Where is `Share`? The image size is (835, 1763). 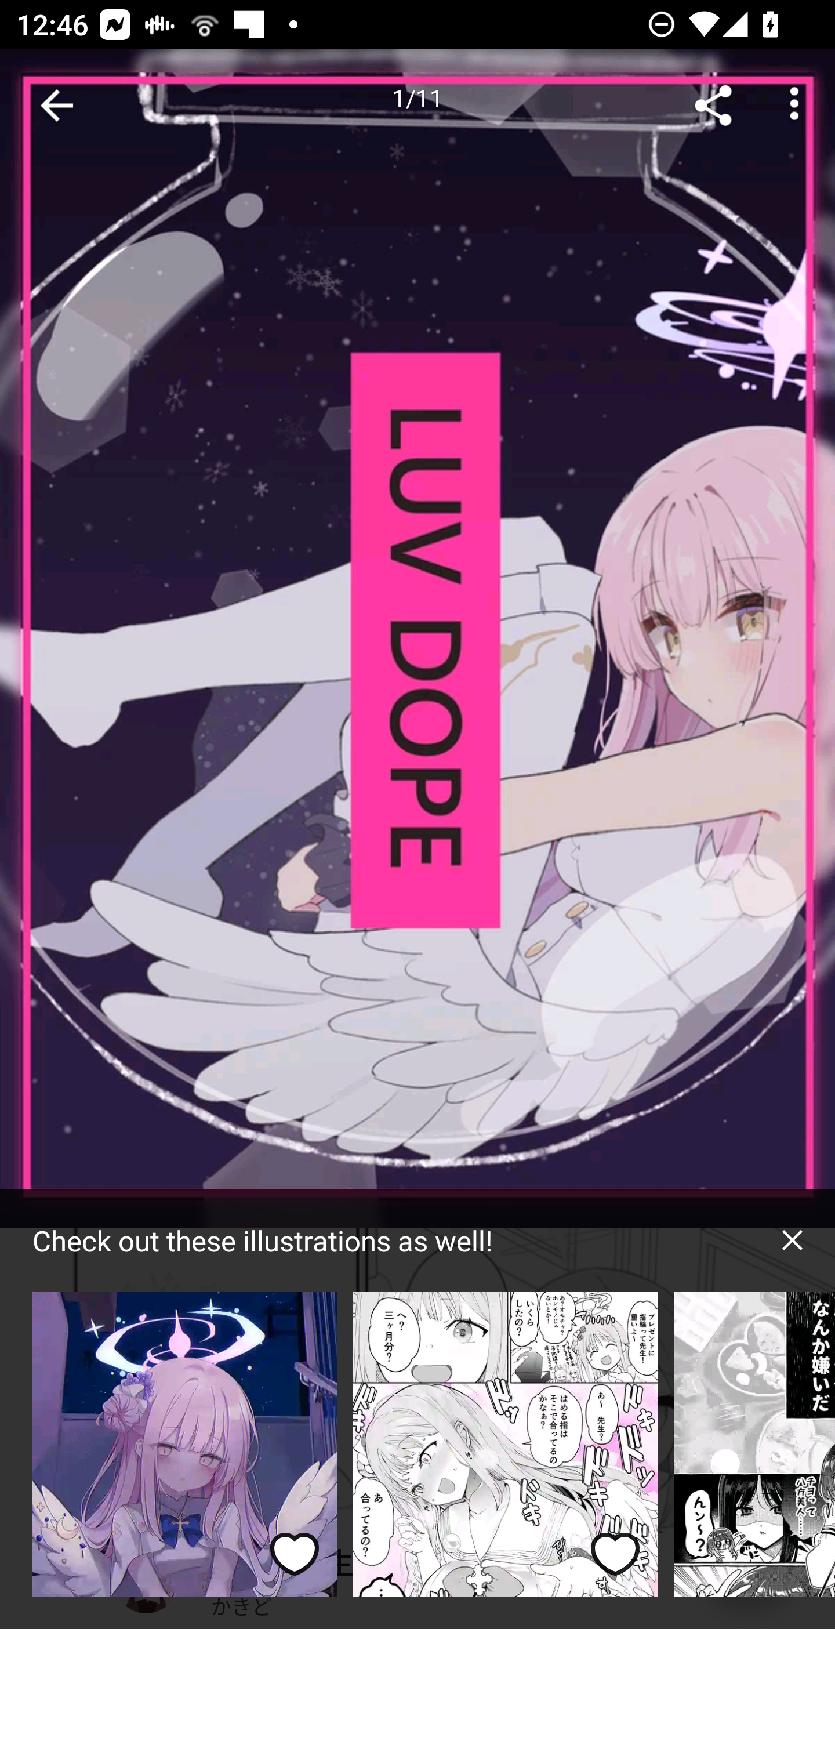 Share is located at coordinates (713, 106).